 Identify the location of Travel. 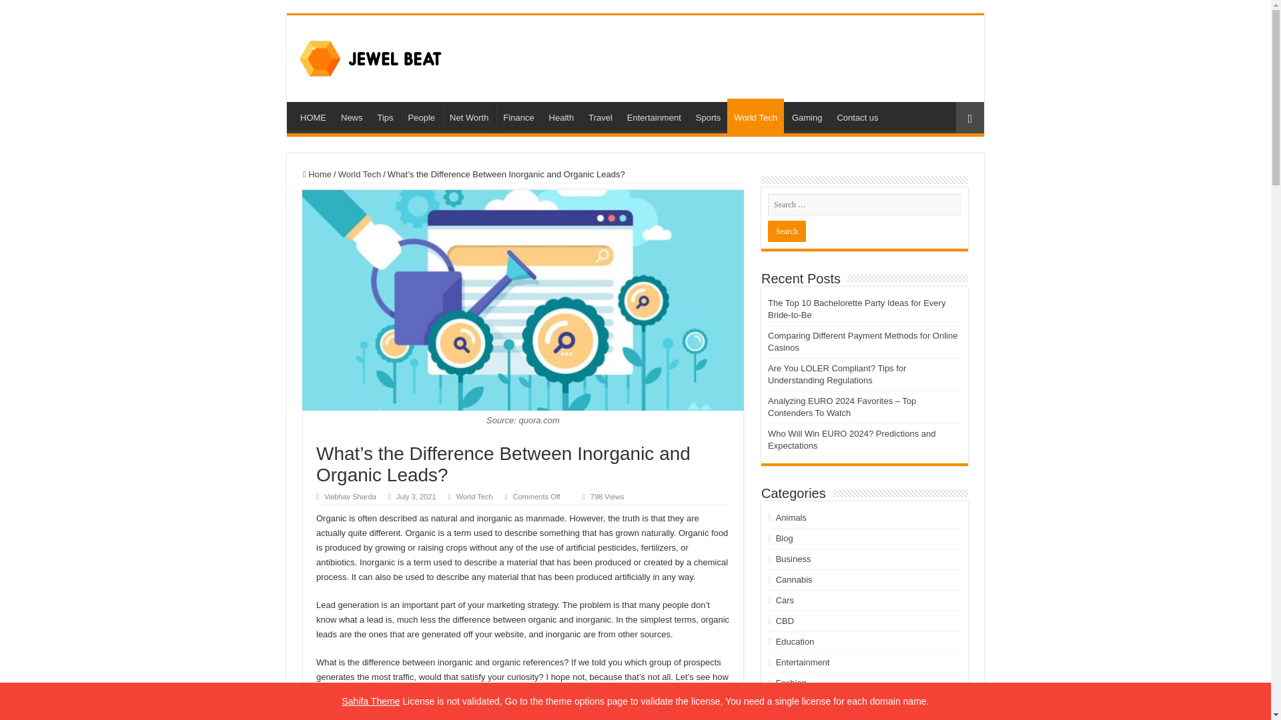
(600, 116).